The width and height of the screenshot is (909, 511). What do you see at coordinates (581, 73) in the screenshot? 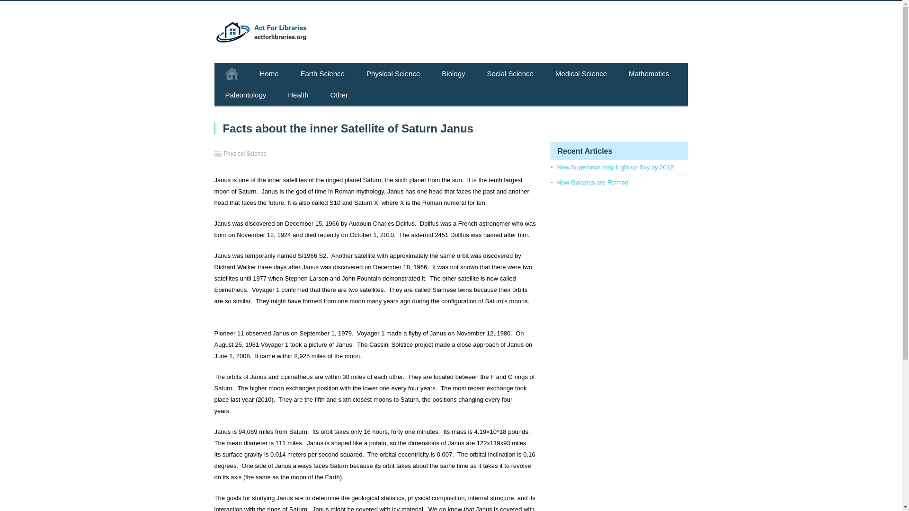
I see `Medical Science` at bounding box center [581, 73].